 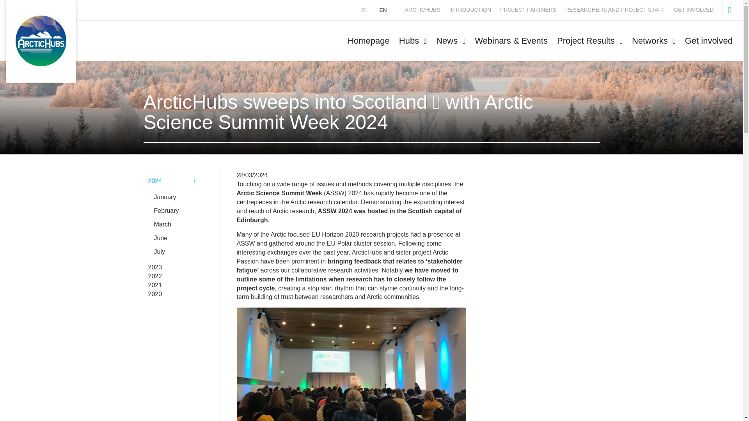 I want to click on EN, so click(x=383, y=10).